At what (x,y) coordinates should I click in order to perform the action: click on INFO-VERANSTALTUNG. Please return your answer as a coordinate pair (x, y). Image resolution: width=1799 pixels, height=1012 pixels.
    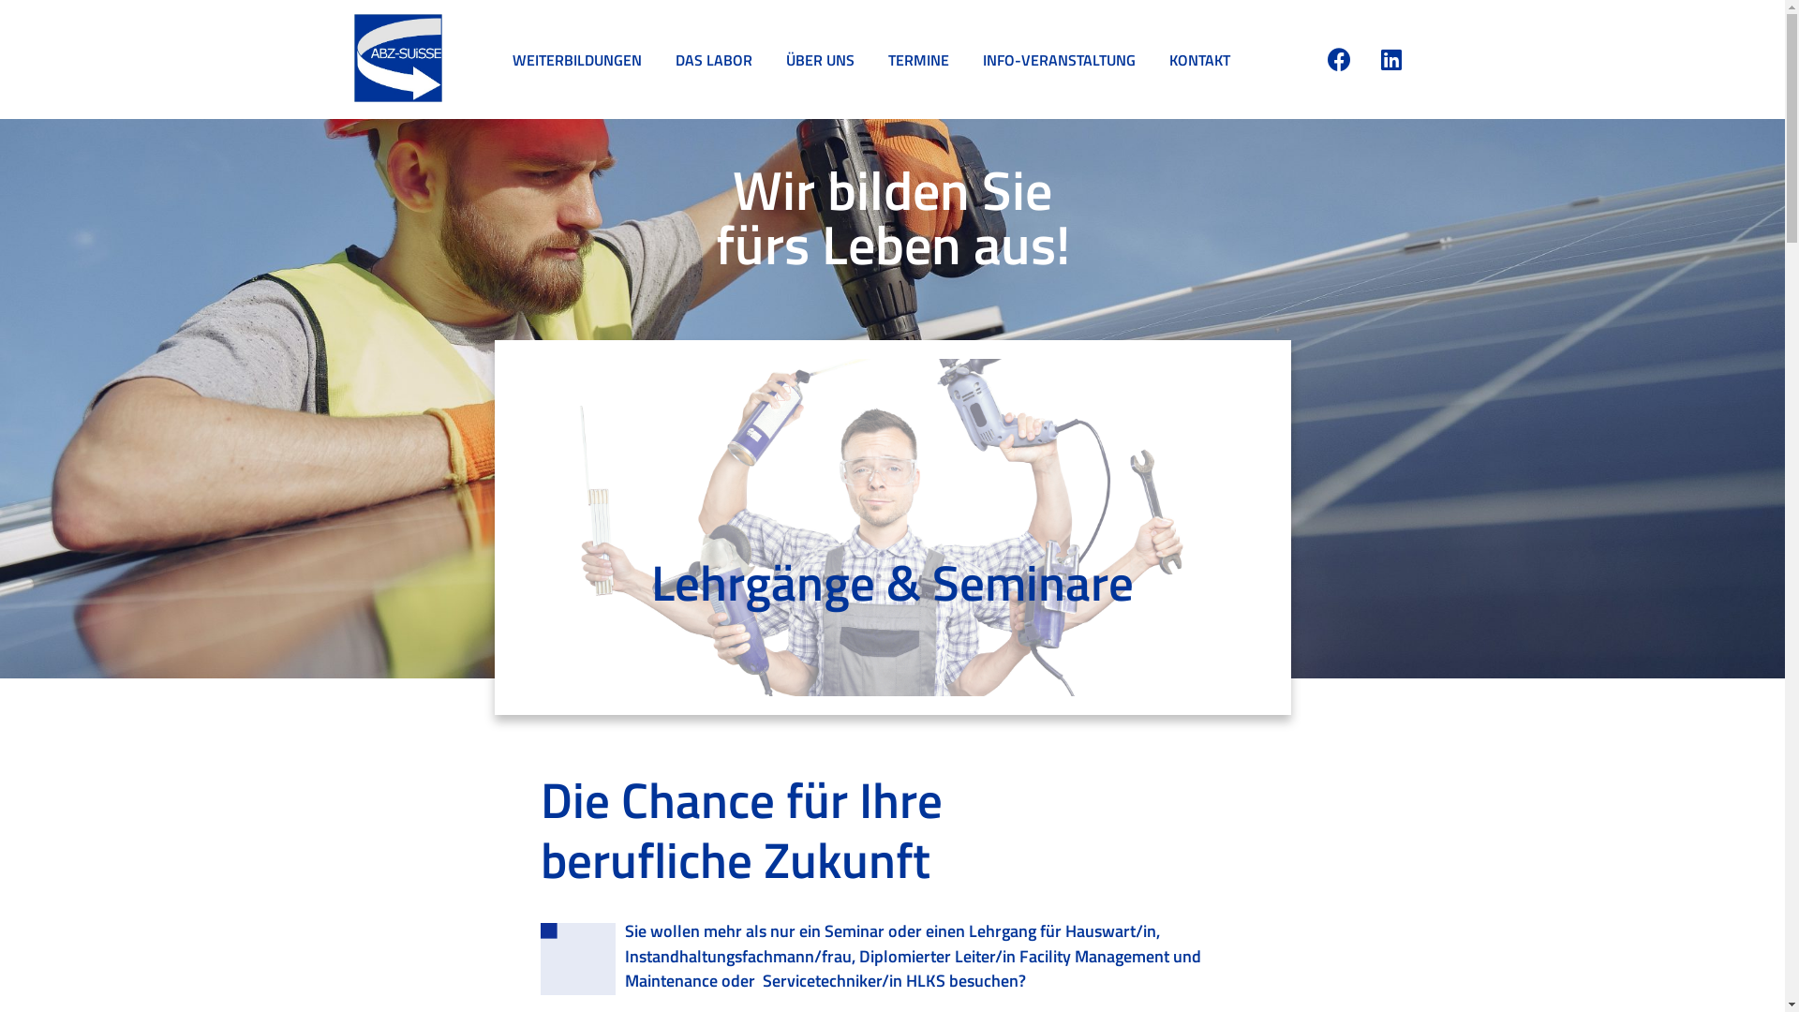
    Looking at the image, I should click on (1059, 60).